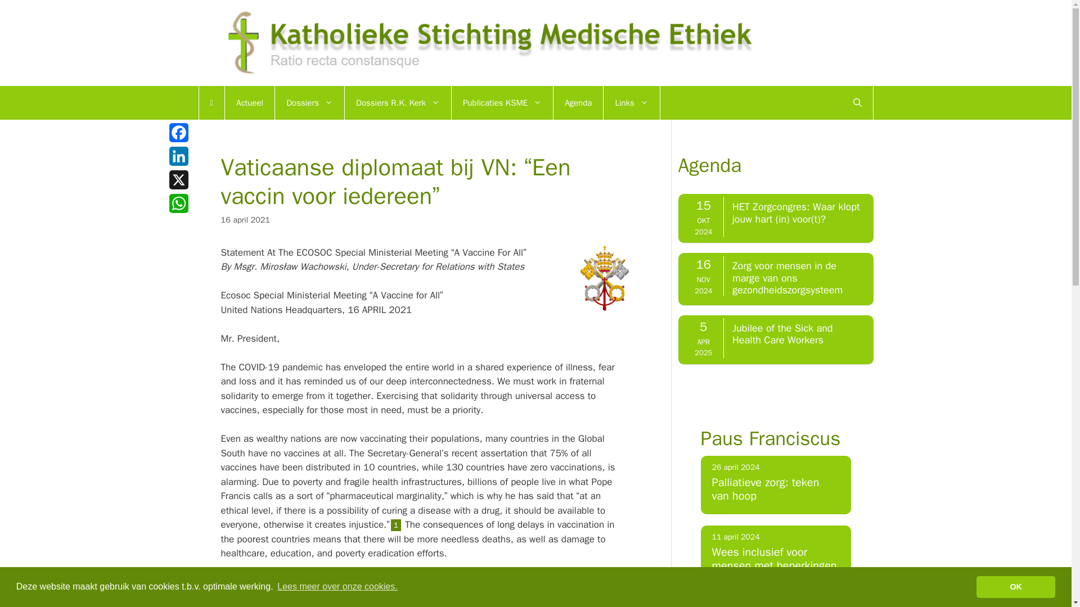 The image size is (1080, 607). What do you see at coordinates (1015, 586) in the screenshot?
I see `OK` at bounding box center [1015, 586].